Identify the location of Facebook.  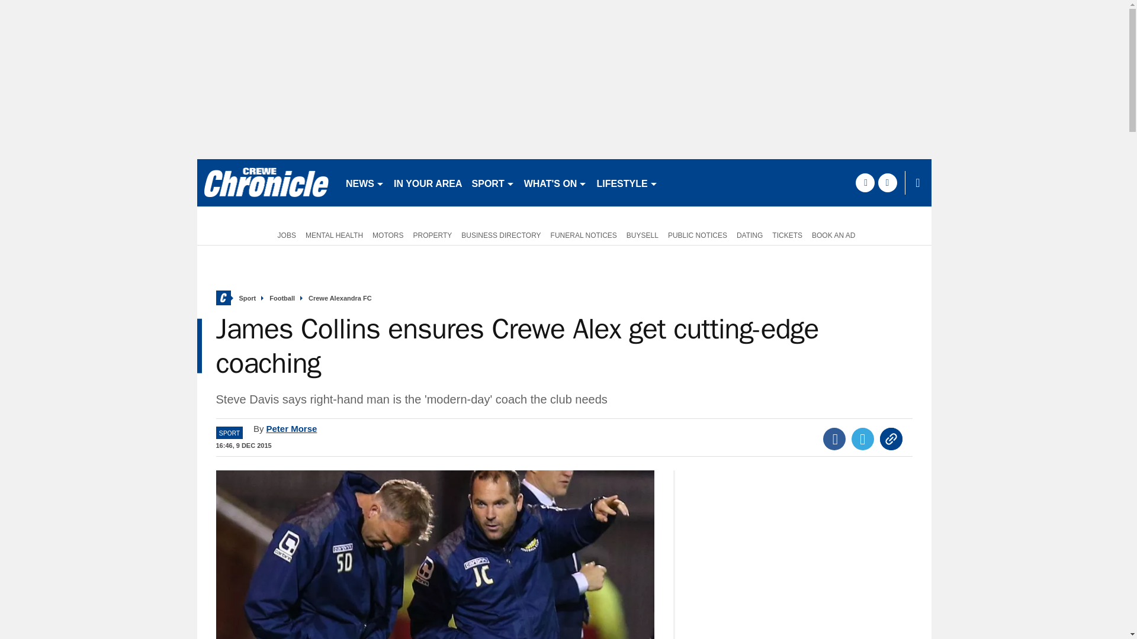
(834, 439).